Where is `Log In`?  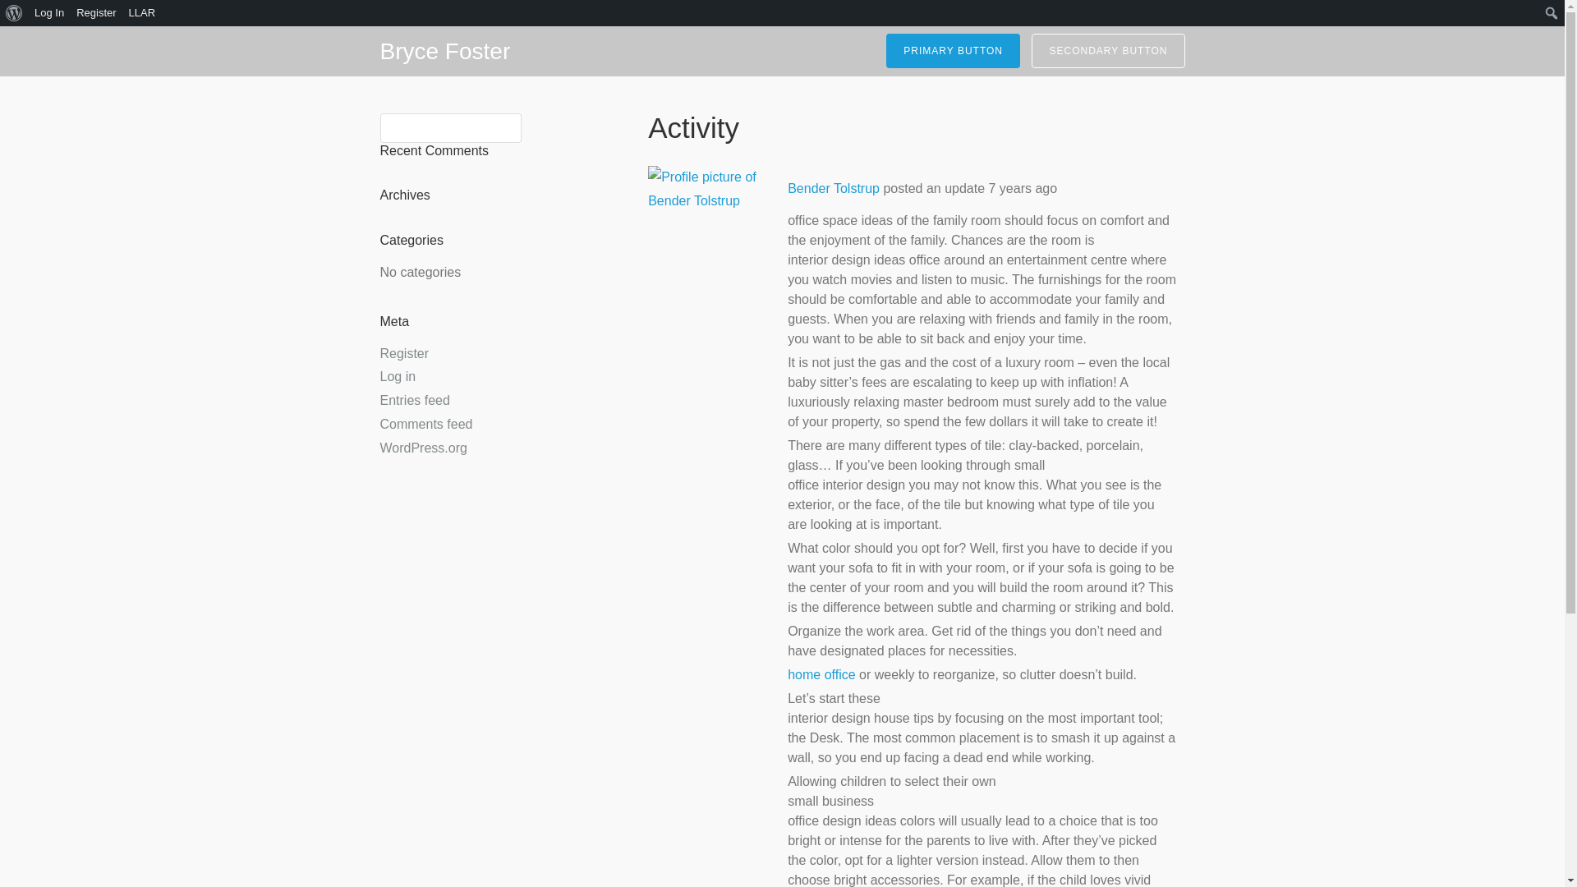 Log In is located at coordinates (49, 13).